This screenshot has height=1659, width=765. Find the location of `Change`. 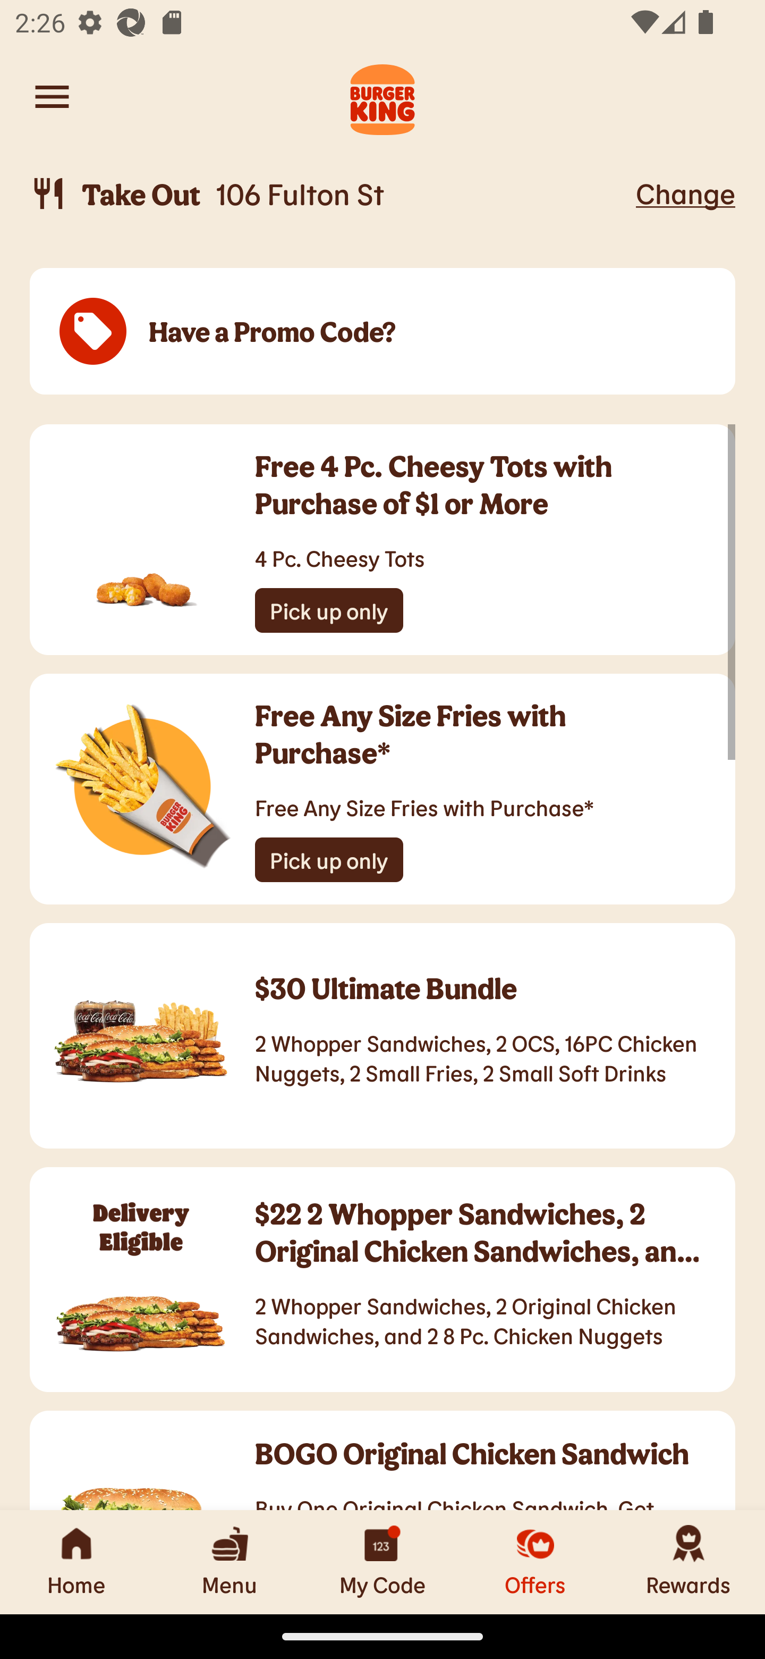

Change is located at coordinates (685, 193).